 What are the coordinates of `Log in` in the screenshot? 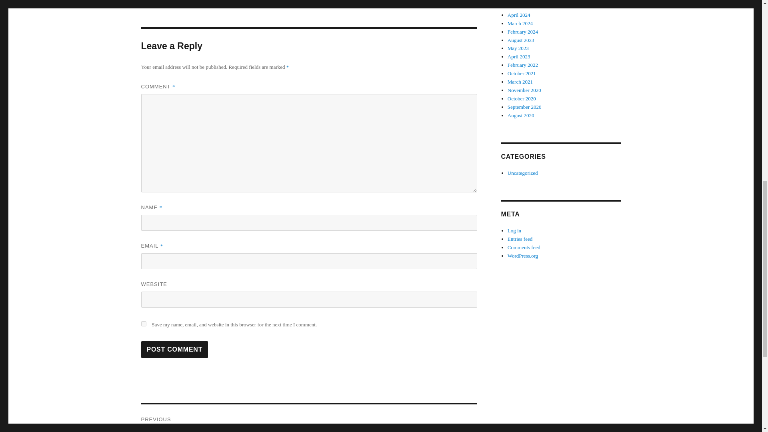 It's located at (514, 230).